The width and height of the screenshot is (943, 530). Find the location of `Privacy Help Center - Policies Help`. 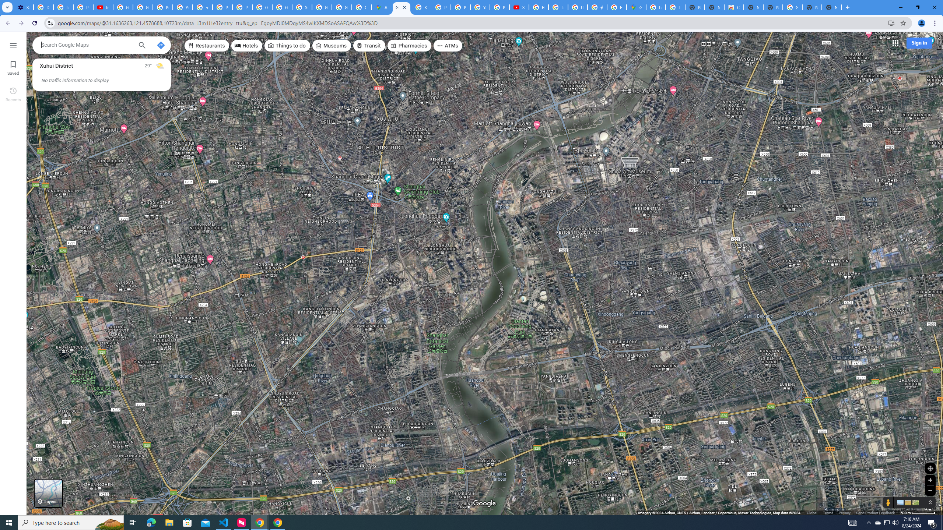

Privacy Help Center - Policies Help is located at coordinates (441, 7).